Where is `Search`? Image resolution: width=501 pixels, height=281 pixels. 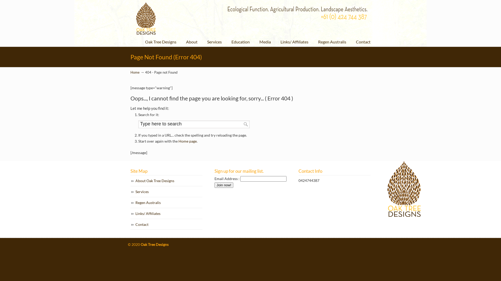
Search is located at coordinates (246, 124).